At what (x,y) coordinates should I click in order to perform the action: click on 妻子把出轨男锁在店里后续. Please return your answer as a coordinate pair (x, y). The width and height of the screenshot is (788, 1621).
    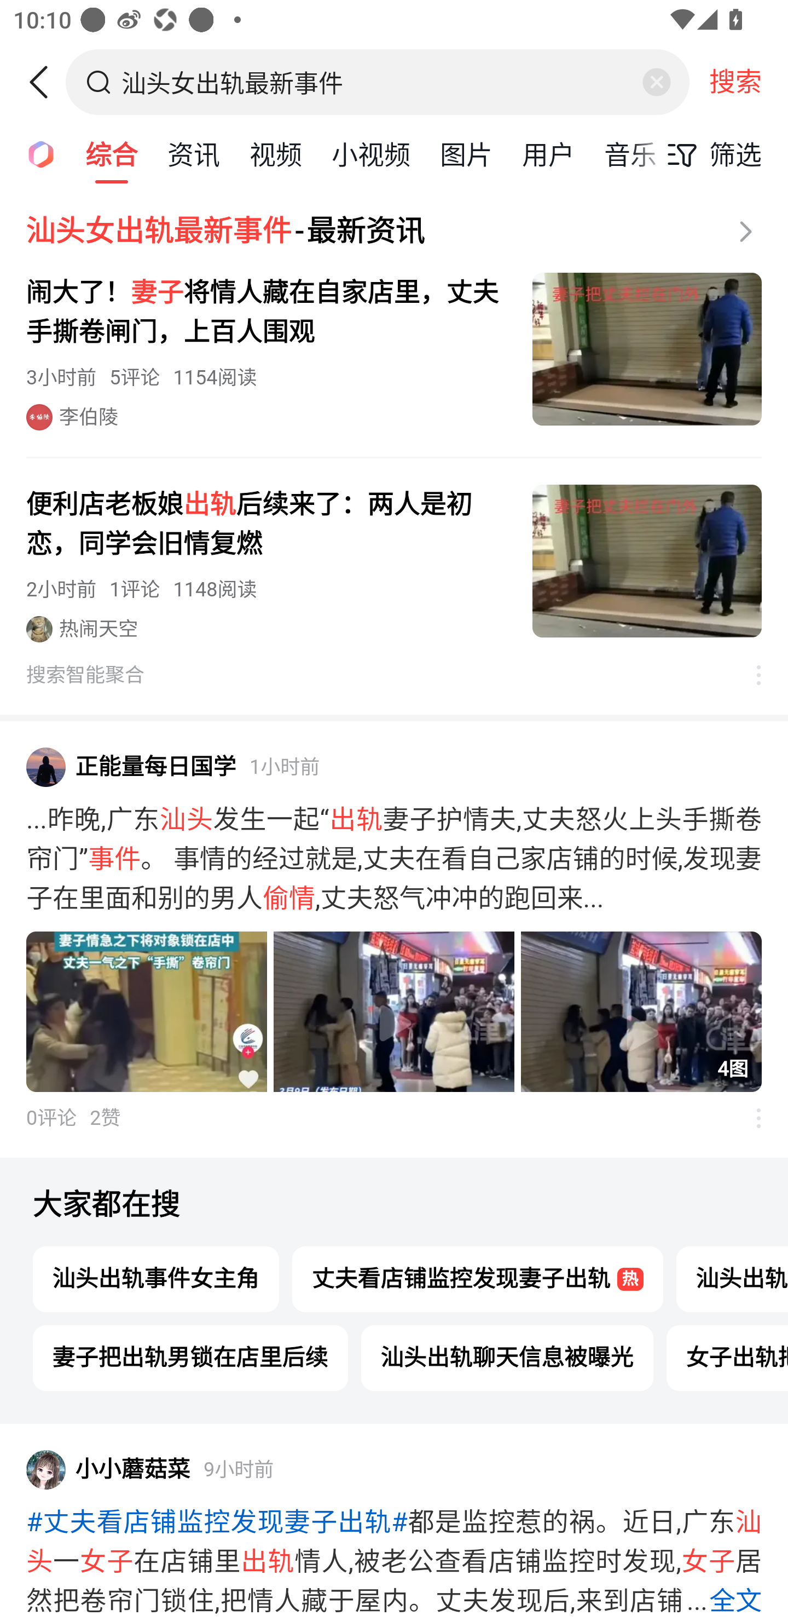
    Looking at the image, I should click on (192, 1357).